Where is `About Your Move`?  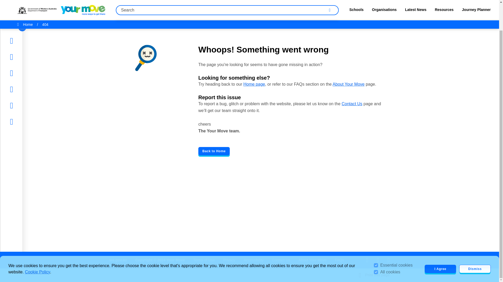 About Your Move is located at coordinates (348, 84).